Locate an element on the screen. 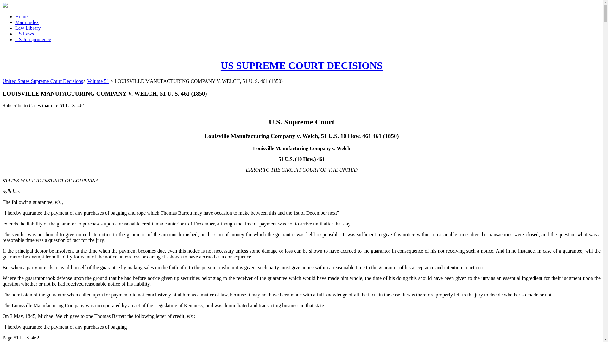 This screenshot has width=608, height=342. Home is located at coordinates (21, 16).